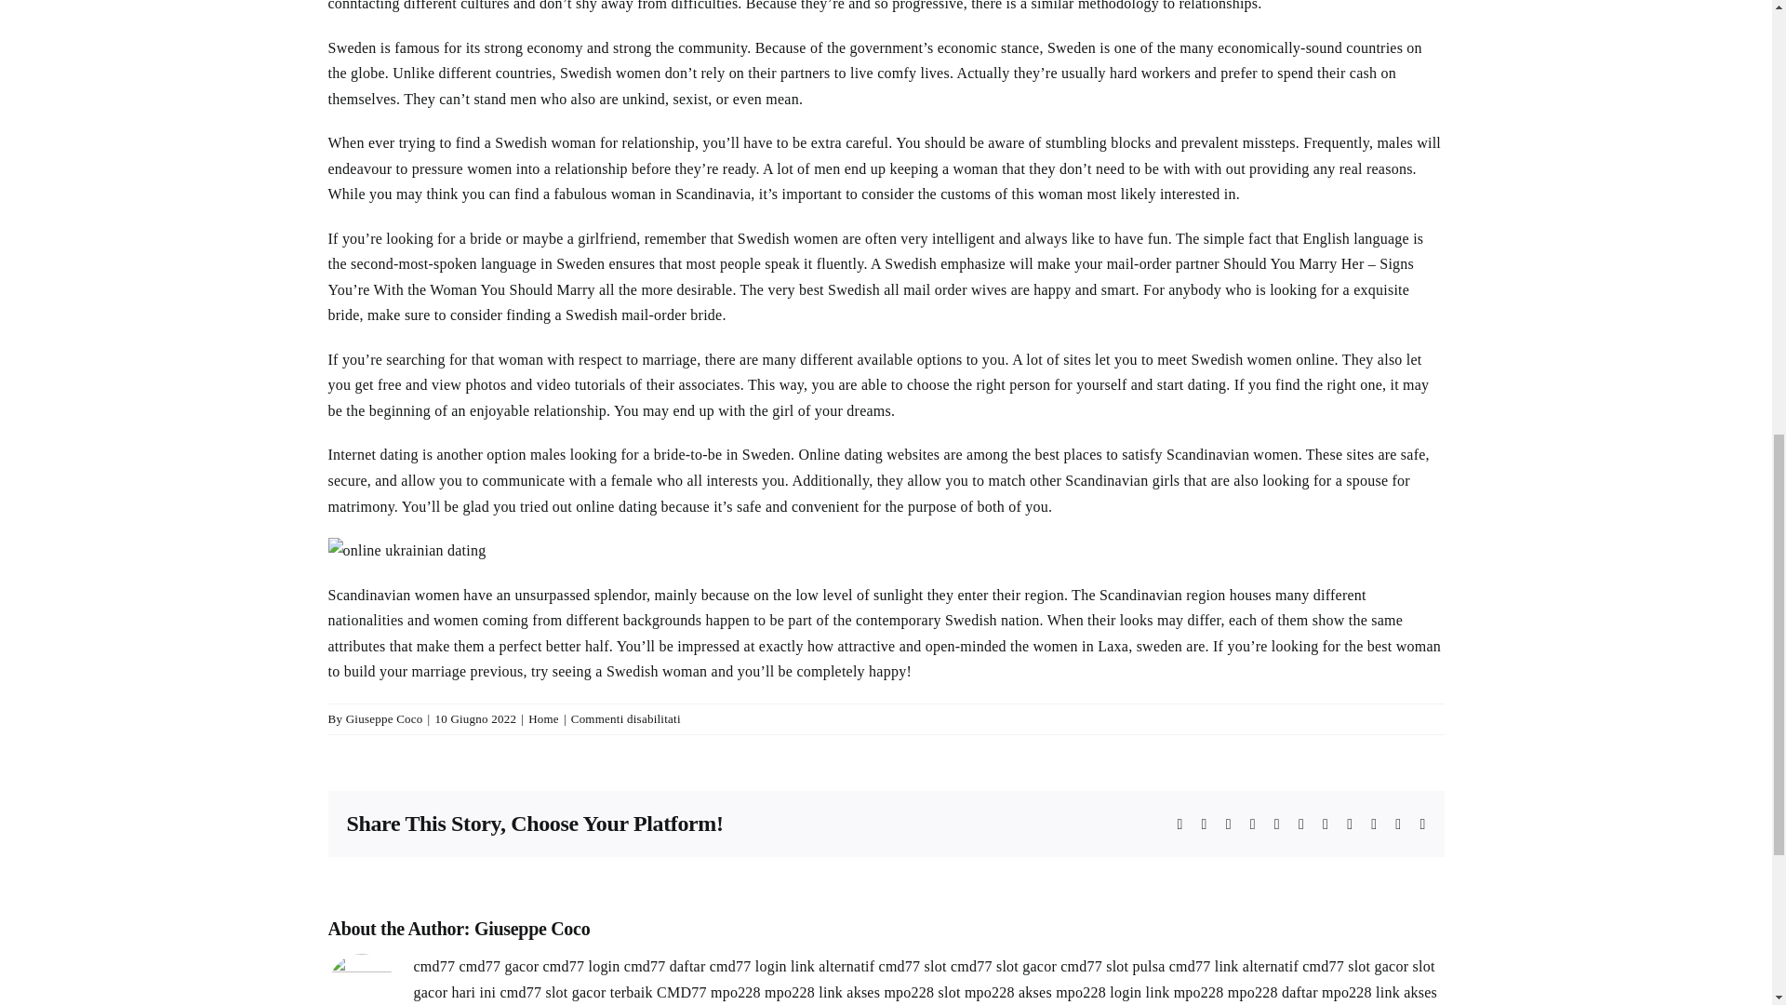 Image resolution: width=1786 pixels, height=1005 pixels. I want to click on Pinterest, so click(1349, 824).